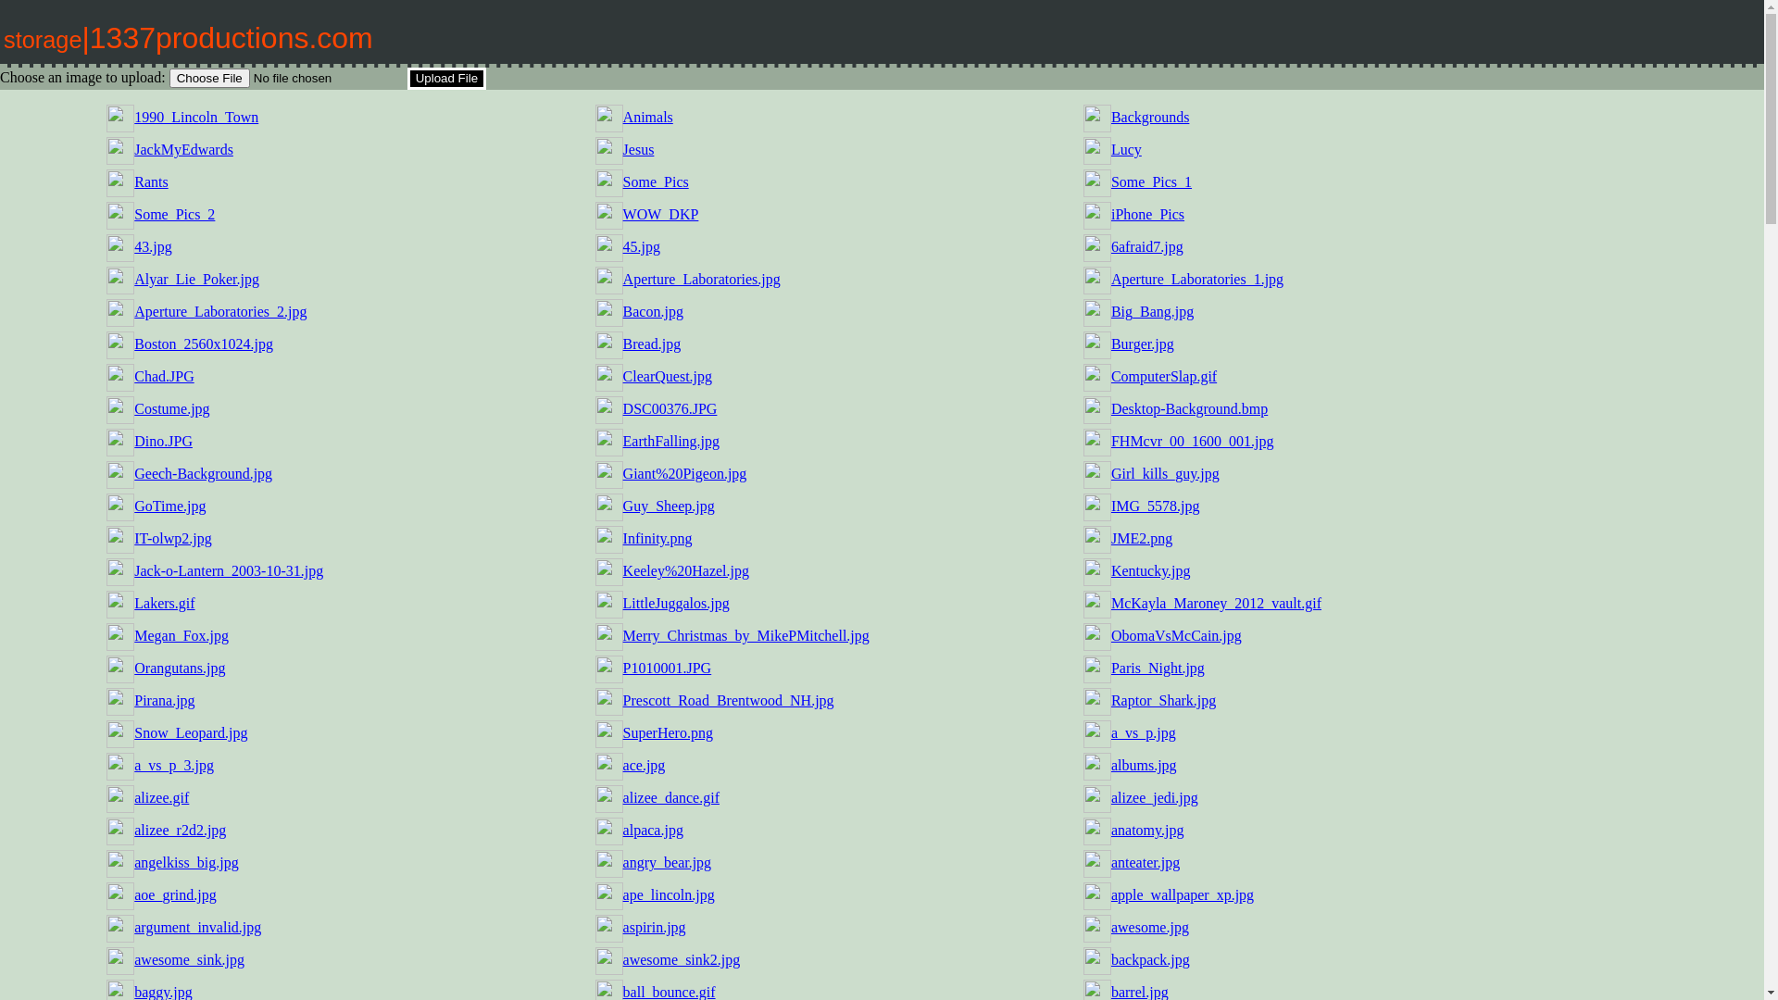 The width and height of the screenshot is (1778, 1000). I want to click on Megan_Fox.jpg, so click(182, 635).